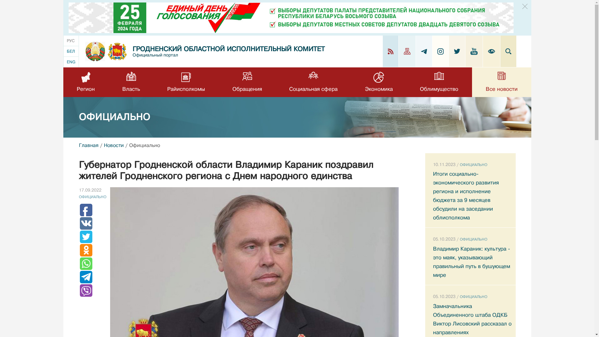 This screenshot has height=337, width=599. What do you see at coordinates (71, 62) in the screenshot?
I see `ENG` at bounding box center [71, 62].